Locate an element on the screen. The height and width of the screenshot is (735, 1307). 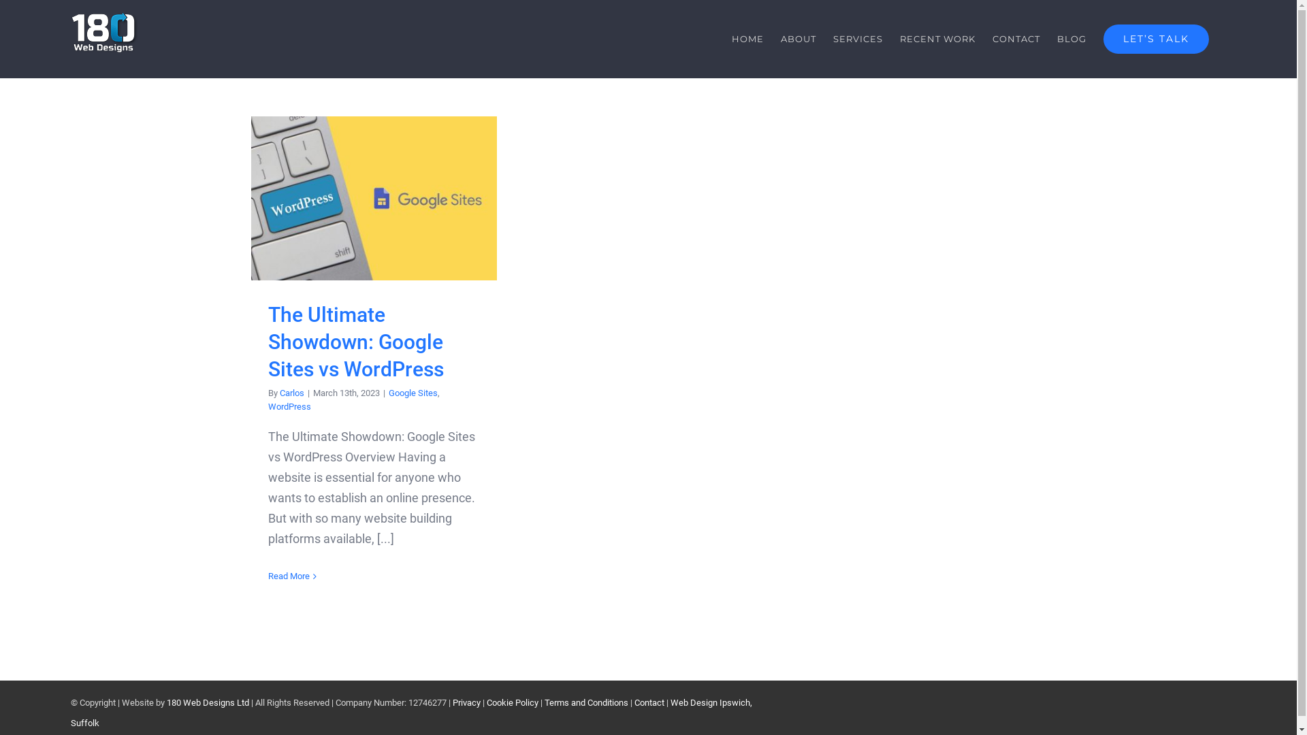
SERVICES is located at coordinates (858, 39).